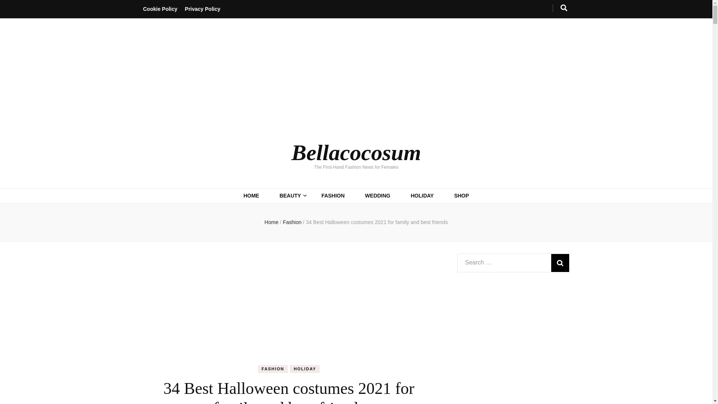  What do you see at coordinates (461, 195) in the screenshot?
I see `SHOP` at bounding box center [461, 195].